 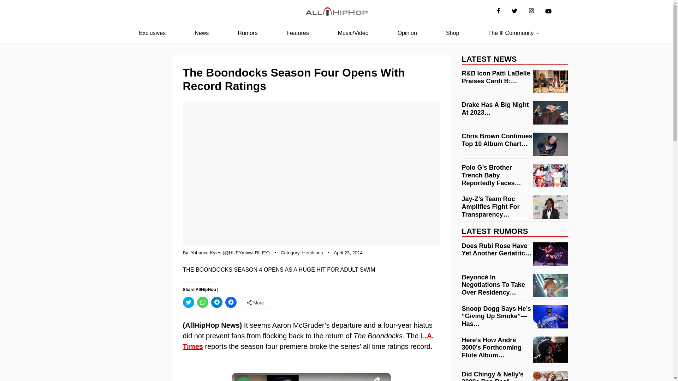 What do you see at coordinates (347, 253) in the screenshot?
I see `April 23, 2014` at bounding box center [347, 253].